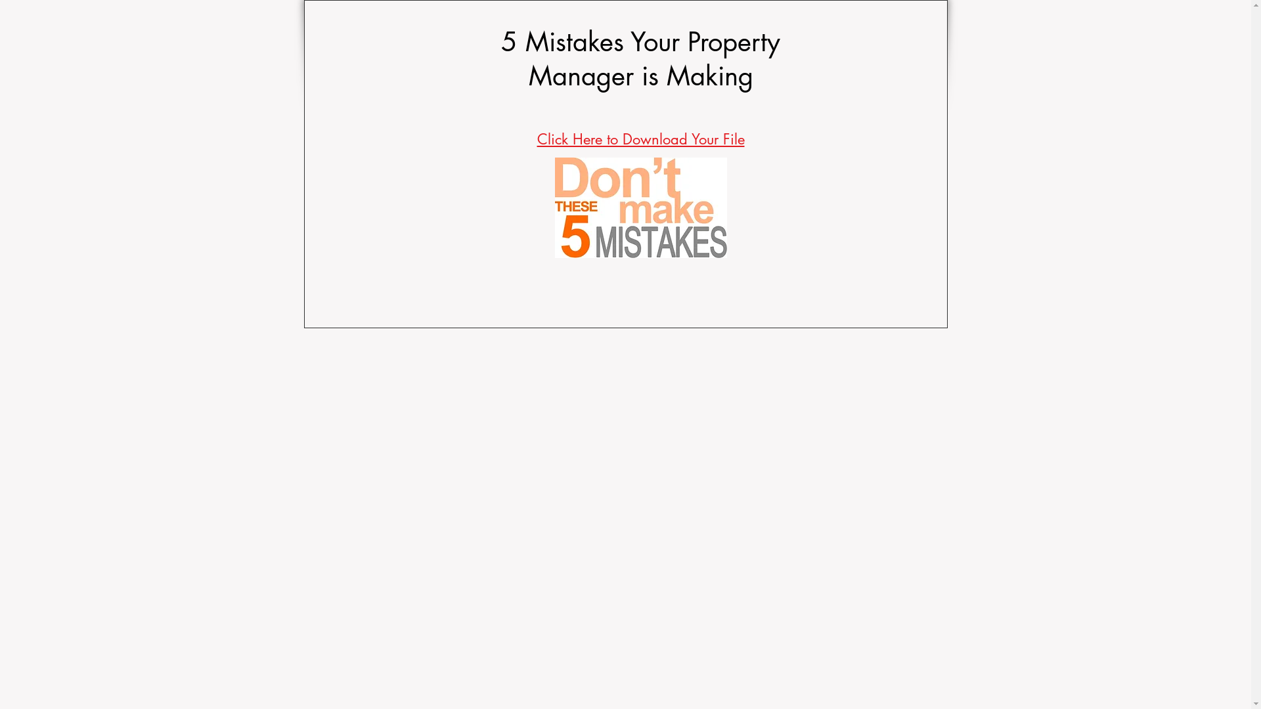 The image size is (1261, 709). What do you see at coordinates (641, 139) in the screenshot?
I see `Click Here to Download Your File` at bounding box center [641, 139].